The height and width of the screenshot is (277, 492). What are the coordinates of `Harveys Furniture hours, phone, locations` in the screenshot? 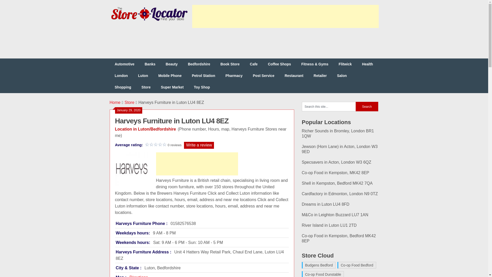 It's located at (131, 169).